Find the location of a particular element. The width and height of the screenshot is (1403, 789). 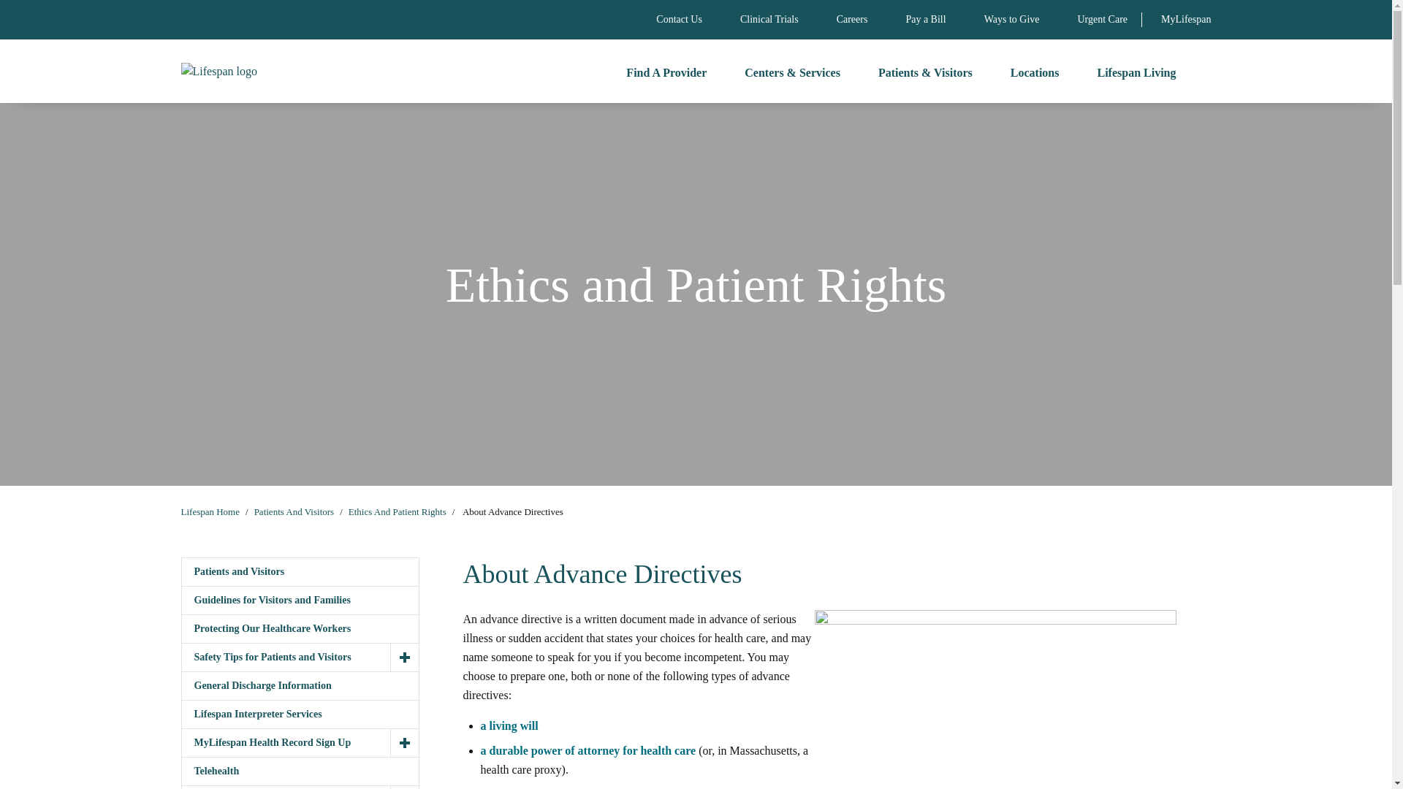

Pay a Bill is located at coordinates (925, 20).